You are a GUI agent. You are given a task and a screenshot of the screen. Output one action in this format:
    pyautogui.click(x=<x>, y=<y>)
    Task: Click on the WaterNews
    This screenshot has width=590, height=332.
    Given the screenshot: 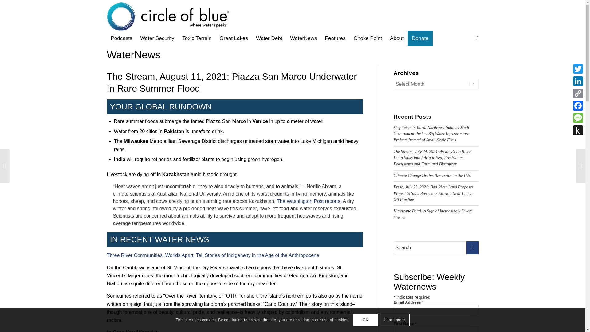 What is the action you would take?
    pyautogui.click(x=304, y=38)
    